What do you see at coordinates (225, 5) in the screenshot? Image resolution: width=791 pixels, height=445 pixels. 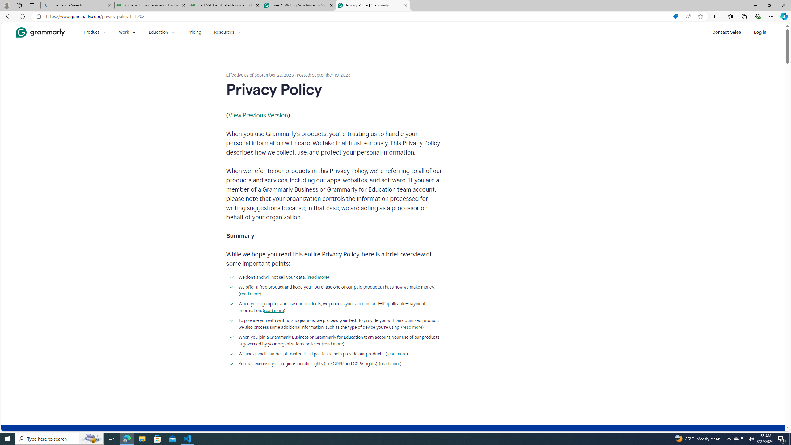 I see `Best SSL Certificates Provider in India - GeeksforGeeks` at bounding box center [225, 5].